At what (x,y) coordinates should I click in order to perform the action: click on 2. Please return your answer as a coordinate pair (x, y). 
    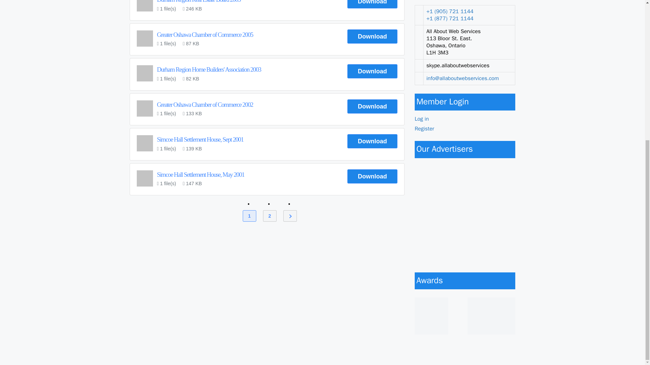
    Looking at the image, I should click on (270, 216).